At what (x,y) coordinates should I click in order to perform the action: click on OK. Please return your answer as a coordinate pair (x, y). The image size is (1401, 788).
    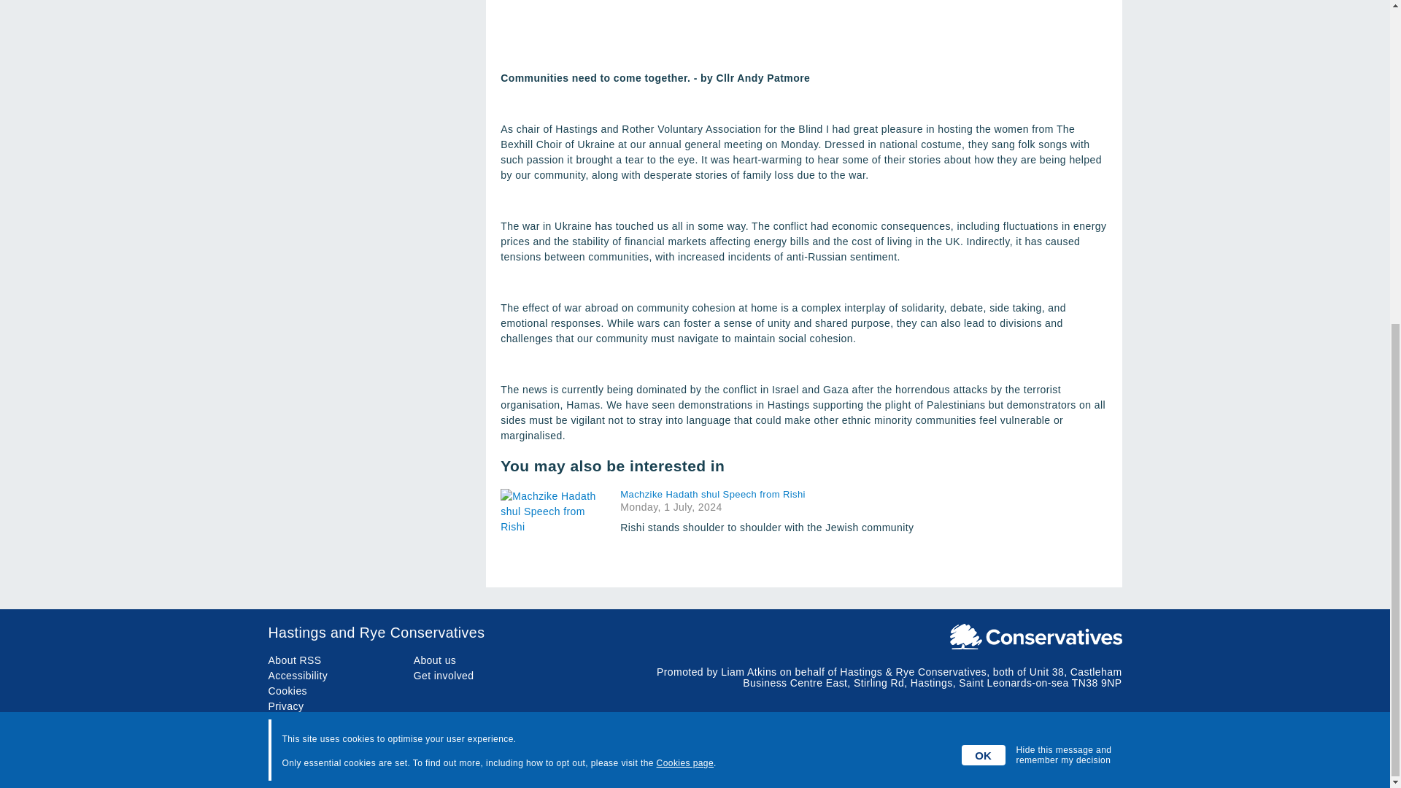
    Looking at the image, I should click on (984, 209).